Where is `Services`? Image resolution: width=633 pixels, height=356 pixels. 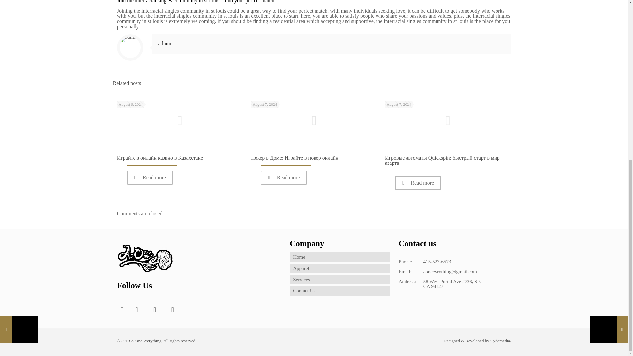
Services is located at coordinates (340, 280).